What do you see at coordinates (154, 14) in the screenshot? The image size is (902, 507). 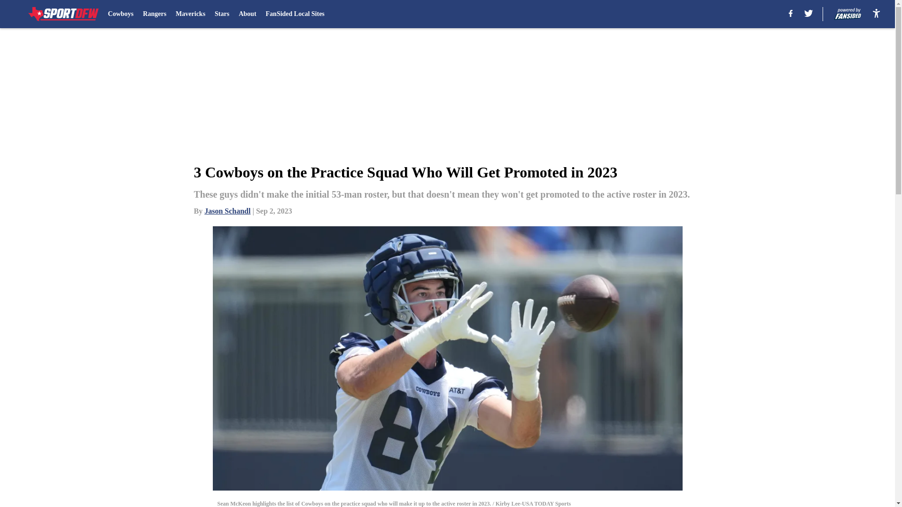 I see `Rangers` at bounding box center [154, 14].